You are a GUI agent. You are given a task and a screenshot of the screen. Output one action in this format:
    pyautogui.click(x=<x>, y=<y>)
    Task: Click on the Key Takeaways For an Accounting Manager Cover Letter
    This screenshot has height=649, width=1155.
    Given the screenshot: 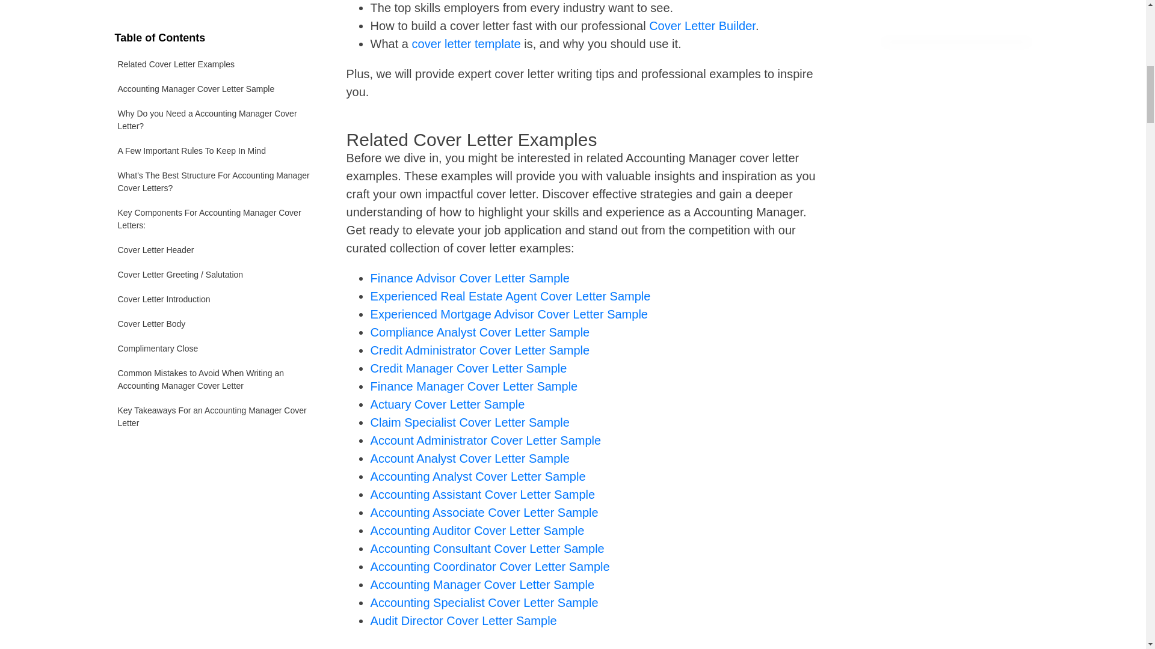 What is the action you would take?
    pyautogui.click(x=215, y=236)
    